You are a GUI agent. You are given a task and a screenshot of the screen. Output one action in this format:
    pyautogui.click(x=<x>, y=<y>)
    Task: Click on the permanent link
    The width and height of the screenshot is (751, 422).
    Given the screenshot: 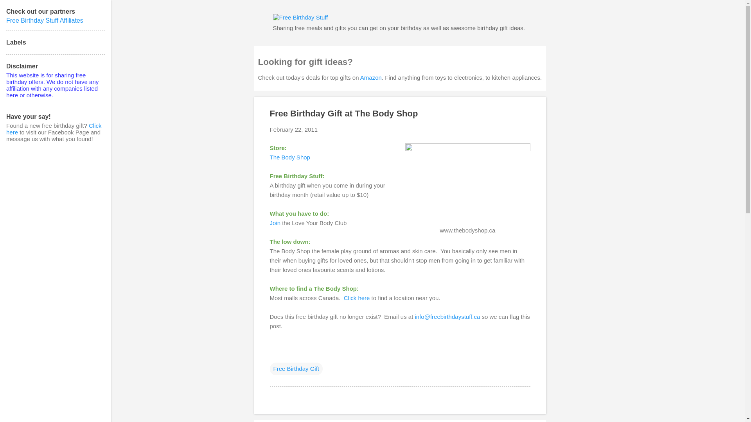 What is the action you would take?
    pyautogui.click(x=293, y=129)
    